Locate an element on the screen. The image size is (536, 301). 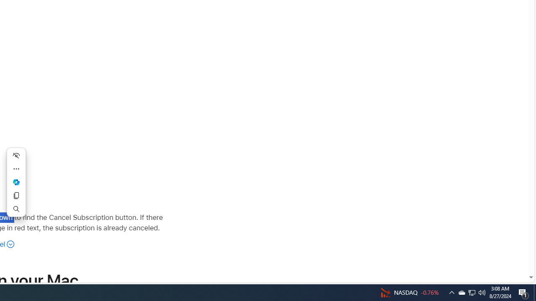
Search is located at coordinates (16, 209).